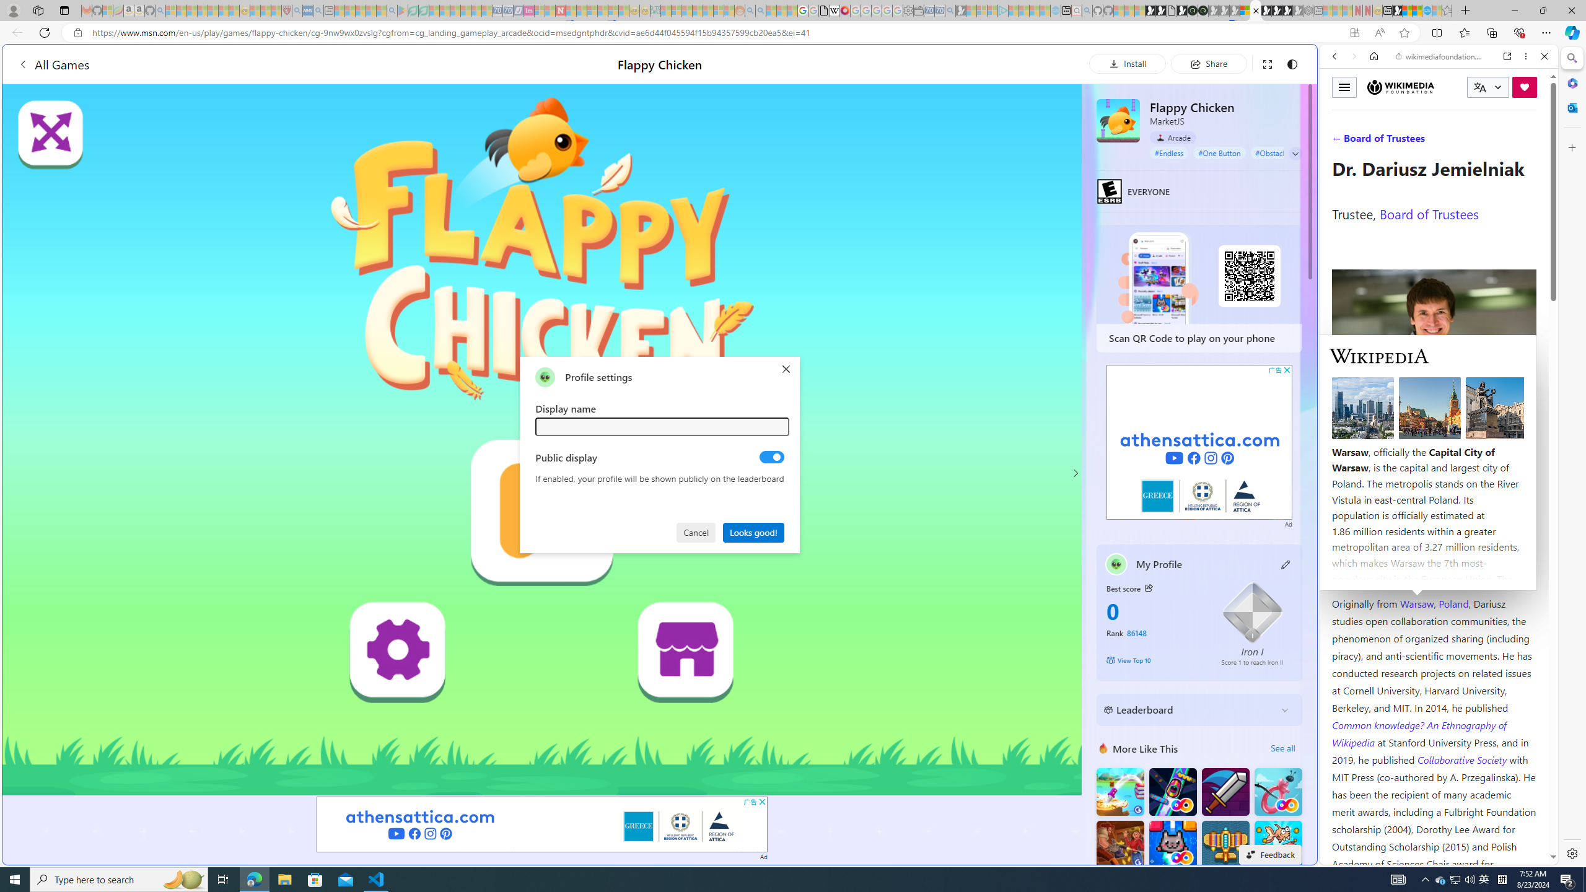 The image size is (1586, 892). What do you see at coordinates (1005, 424) in the screenshot?
I see `utah sues federal government - Search` at bounding box center [1005, 424].